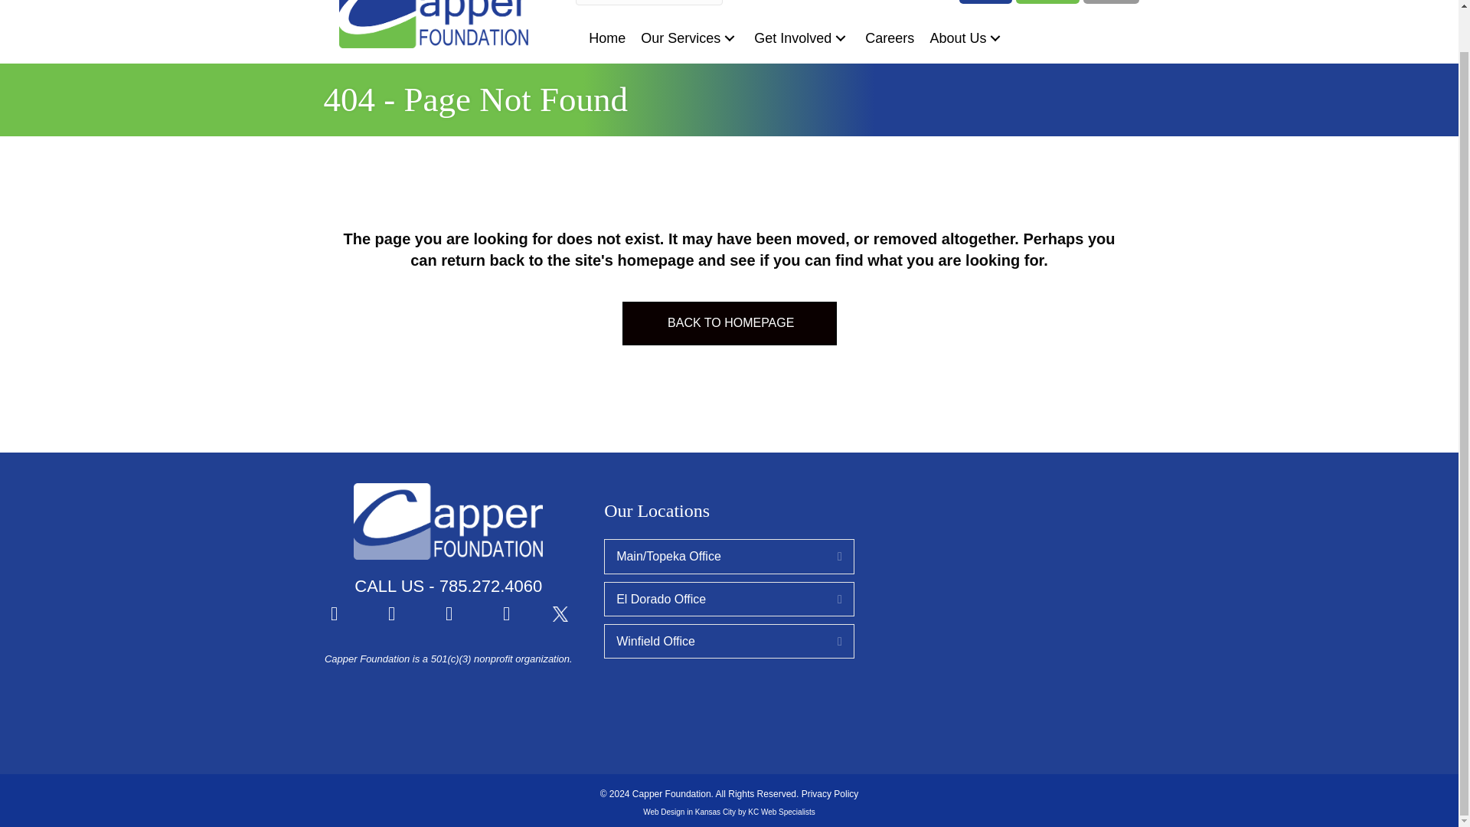 This screenshot has height=827, width=1470. Describe the element at coordinates (690, 38) in the screenshot. I see `Our Services` at that location.